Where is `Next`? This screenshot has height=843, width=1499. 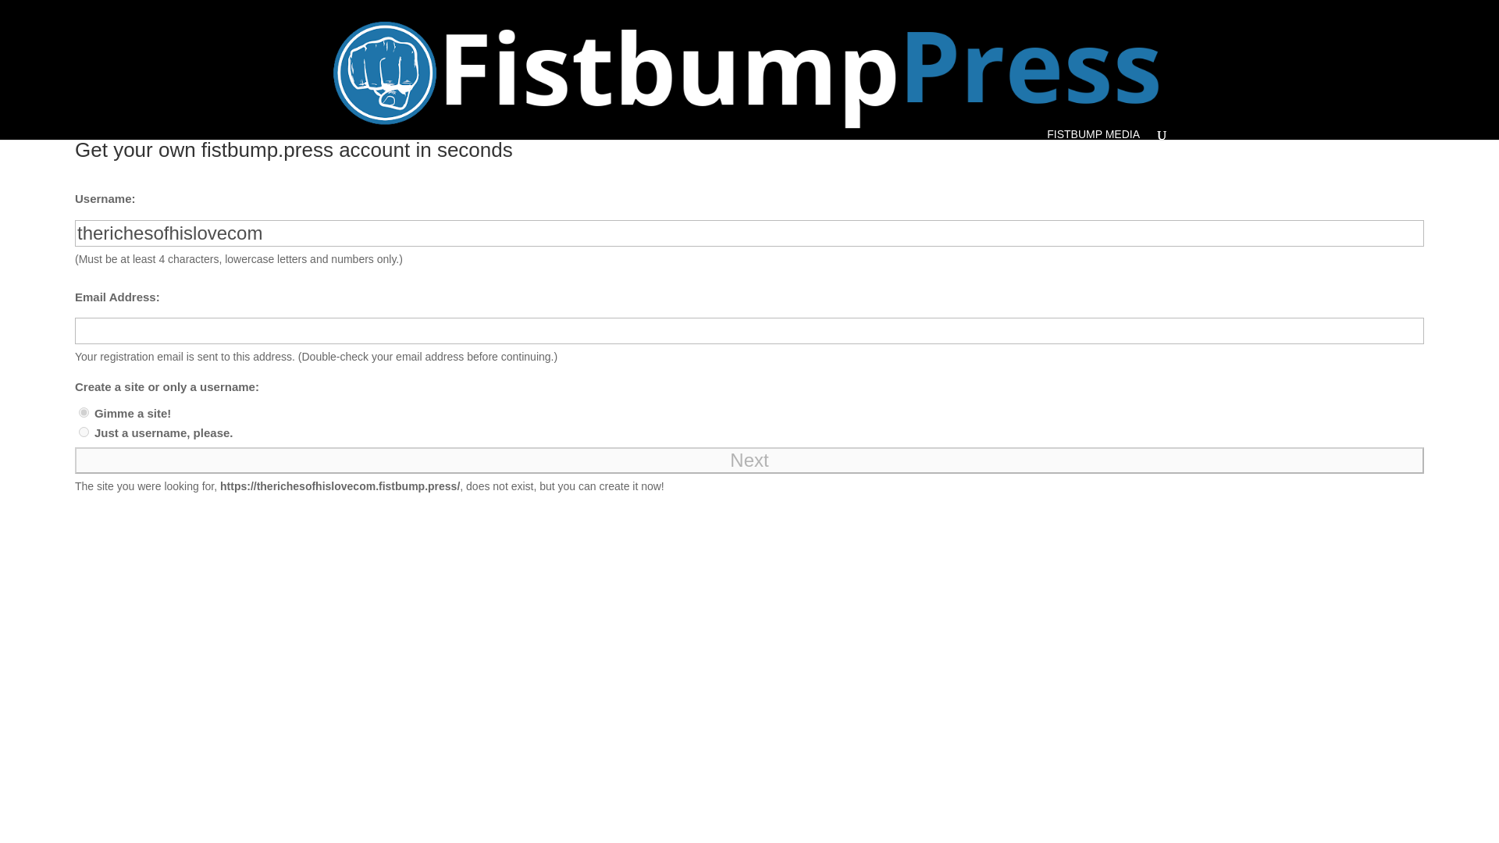
Next is located at coordinates (749, 461).